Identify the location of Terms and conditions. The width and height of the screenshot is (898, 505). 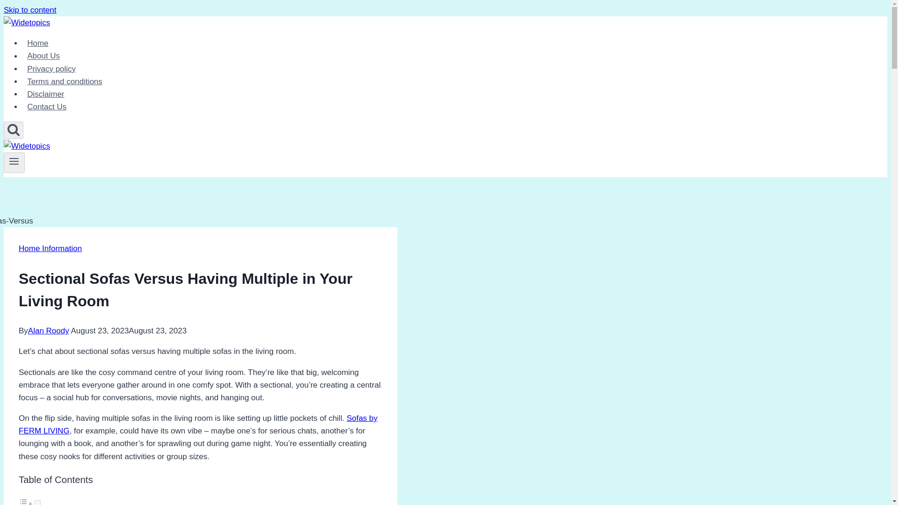
(65, 81).